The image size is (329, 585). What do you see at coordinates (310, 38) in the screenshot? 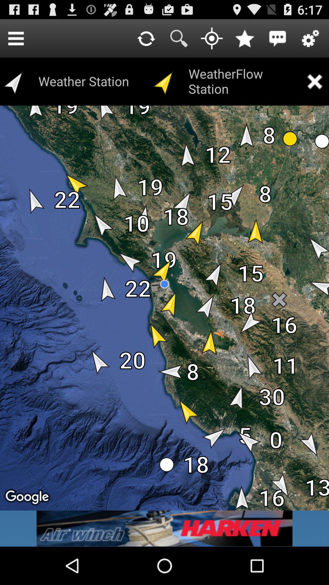
I see `open settings` at bounding box center [310, 38].